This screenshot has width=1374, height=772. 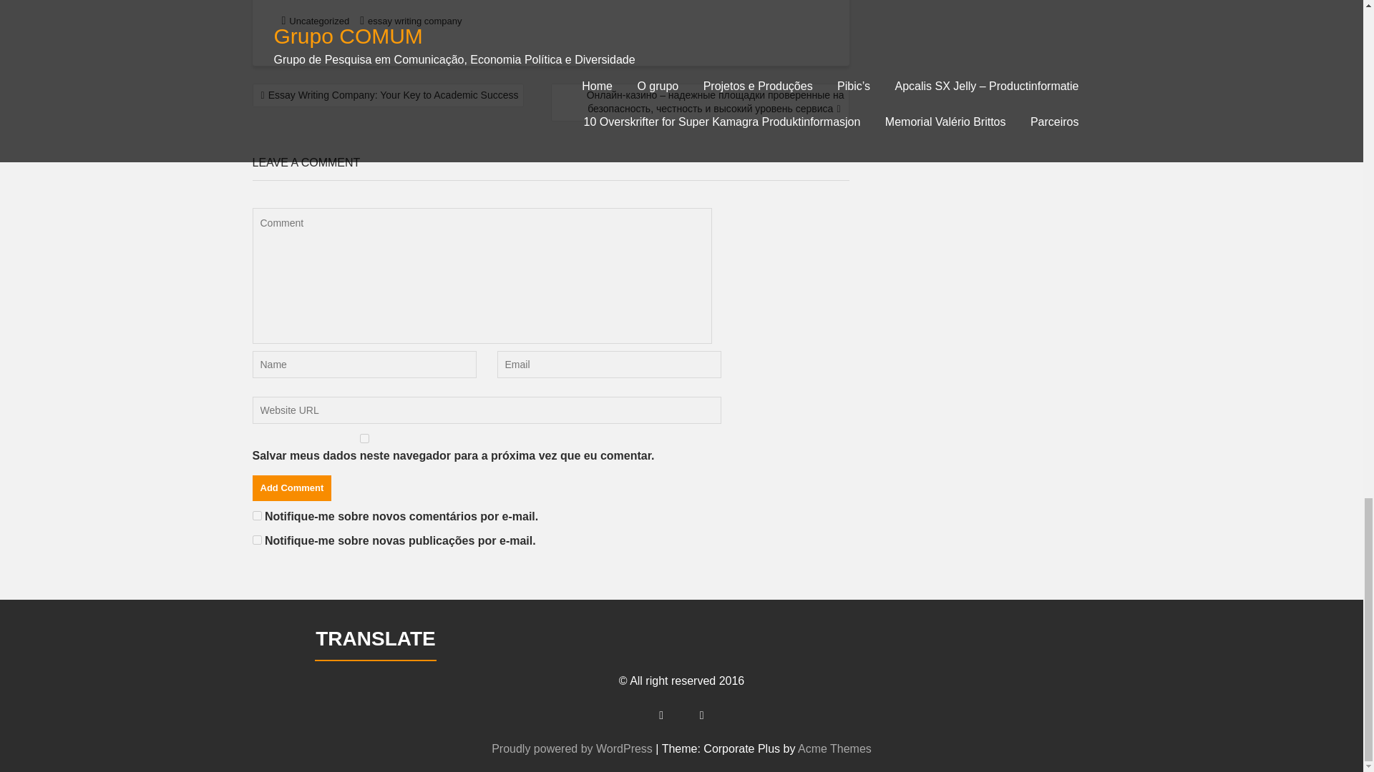 What do you see at coordinates (600, 748) in the screenshot?
I see `Proudly powered by WordPress` at bounding box center [600, 748].